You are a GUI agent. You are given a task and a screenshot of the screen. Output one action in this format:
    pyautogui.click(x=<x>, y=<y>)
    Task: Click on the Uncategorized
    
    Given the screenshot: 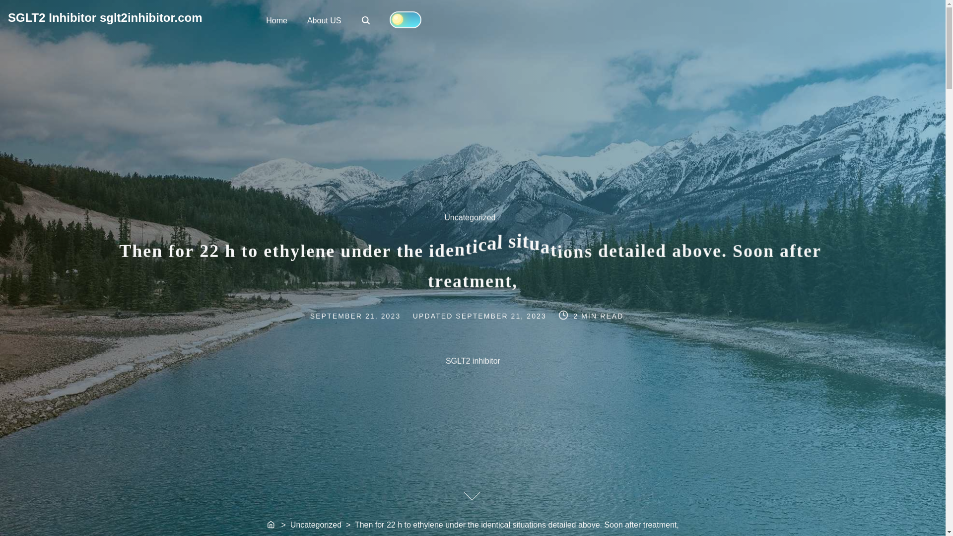 What is the action you would take?
    pyautogui.click(x=502, y=314)
    